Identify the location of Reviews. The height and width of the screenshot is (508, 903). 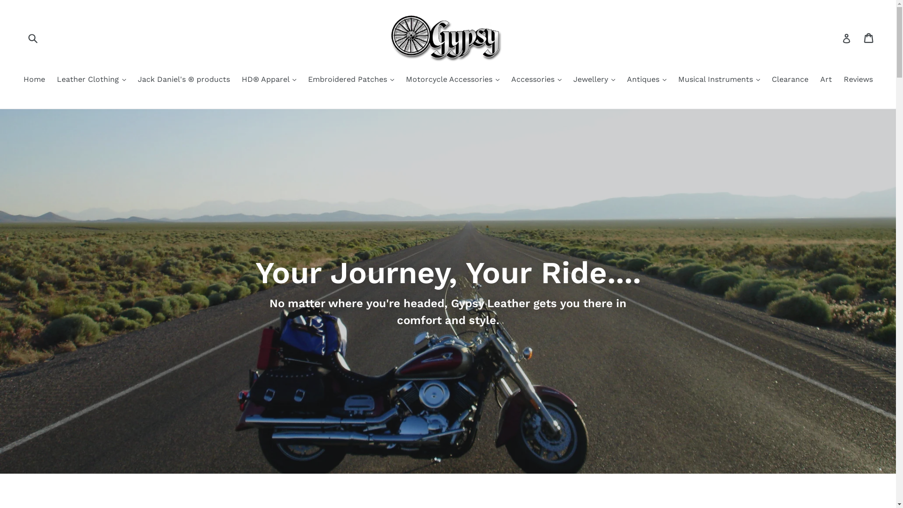
(858, 80).